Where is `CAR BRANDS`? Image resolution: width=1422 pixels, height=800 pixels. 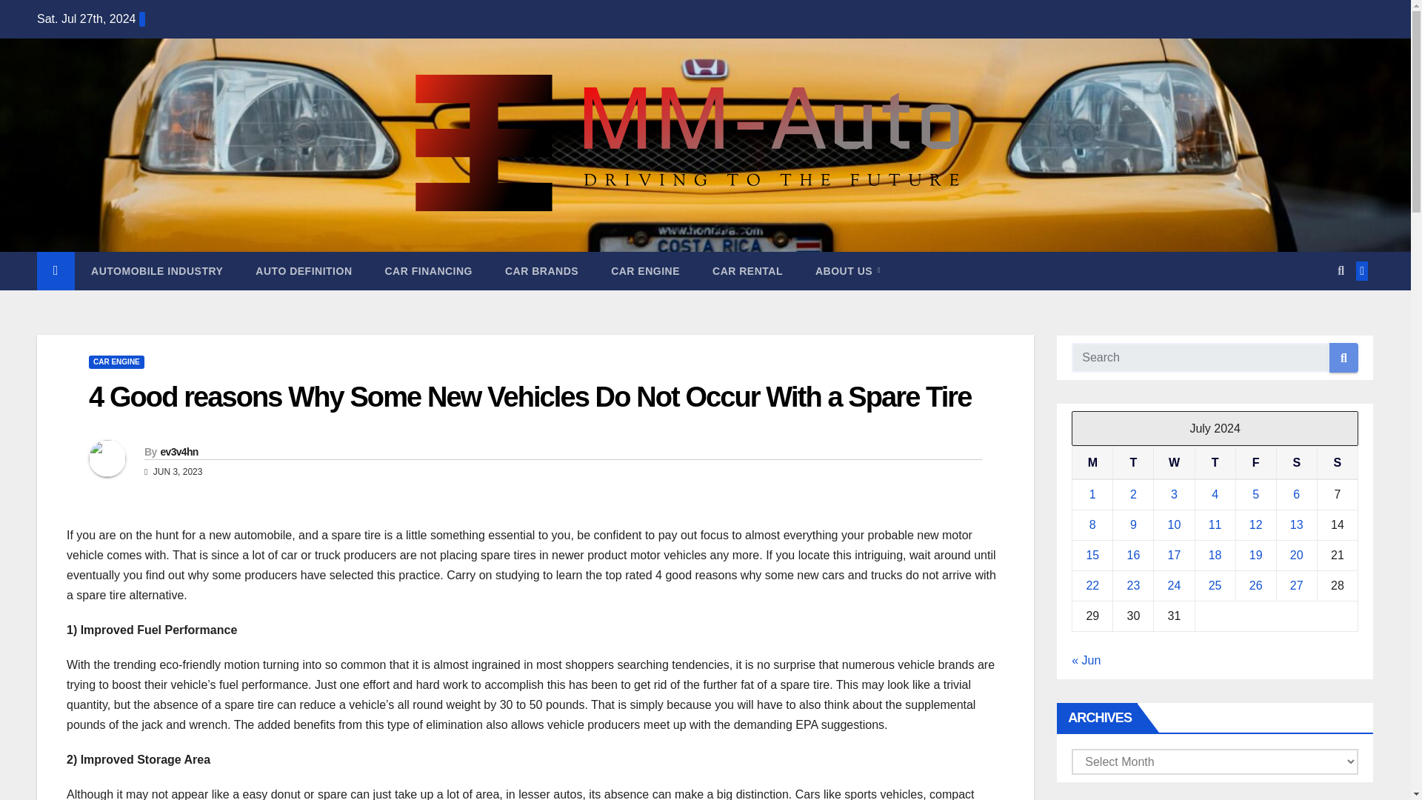 CAR BRANDS is located at coordinates (541, 271).